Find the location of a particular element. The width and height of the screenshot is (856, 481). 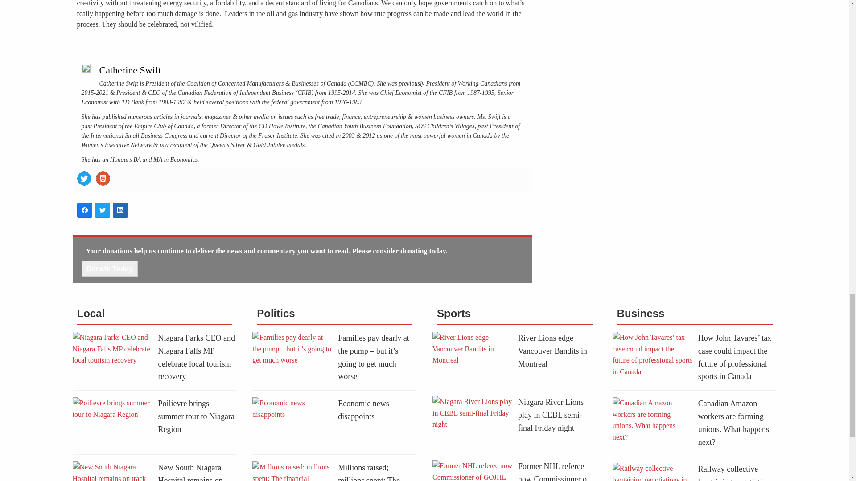

Html5 is located at coordinates (102, 178).